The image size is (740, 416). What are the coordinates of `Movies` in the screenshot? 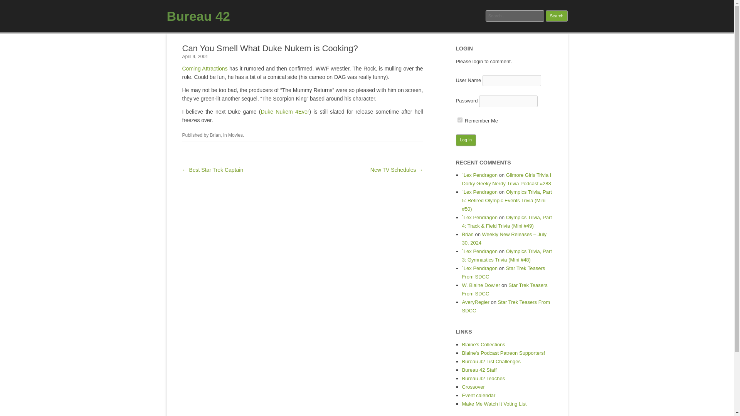 It's located at (235, 135).